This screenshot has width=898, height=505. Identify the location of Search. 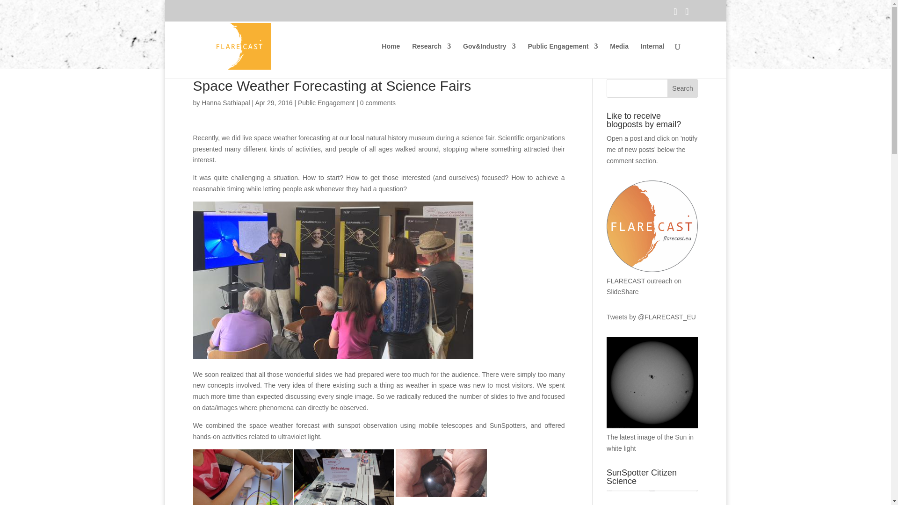
(683, 88).